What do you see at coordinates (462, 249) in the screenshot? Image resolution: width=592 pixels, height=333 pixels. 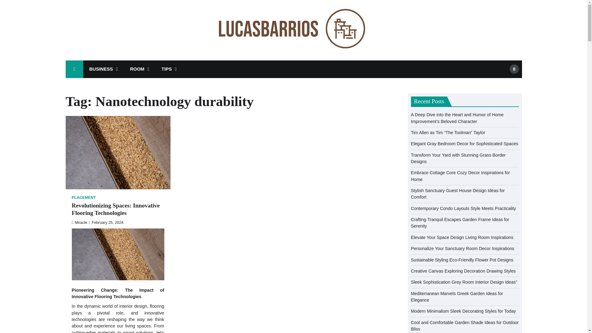 I see `Personalize Your Sanctuary Room Decor Inspirations` at bounding box center [462, 249].